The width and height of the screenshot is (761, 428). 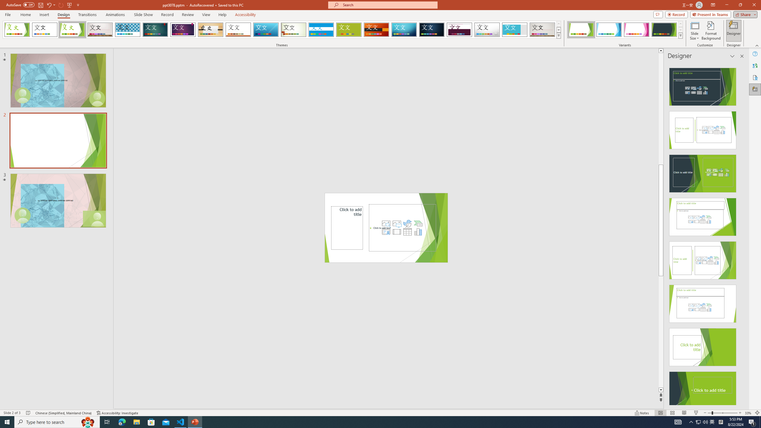 What do you see at coordinates (397, 232) in the screenshot?
I see `Insert Video` at bounding box center [397, 232].